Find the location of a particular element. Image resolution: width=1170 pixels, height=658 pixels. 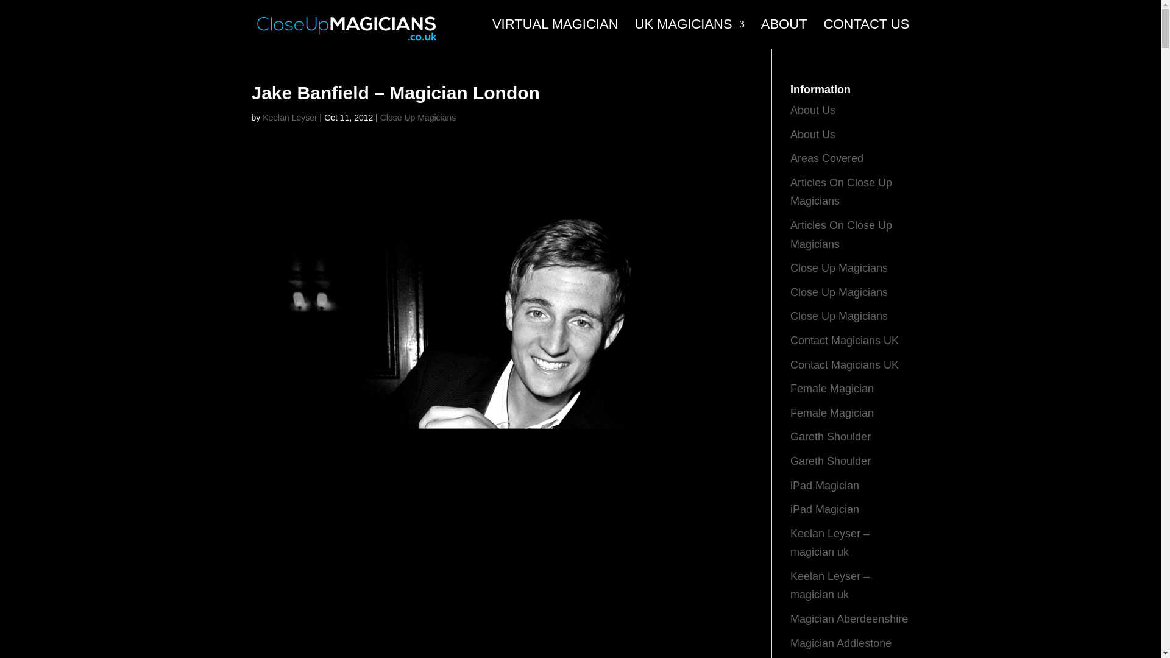

Female Magician is located at coordinates (832, 413).